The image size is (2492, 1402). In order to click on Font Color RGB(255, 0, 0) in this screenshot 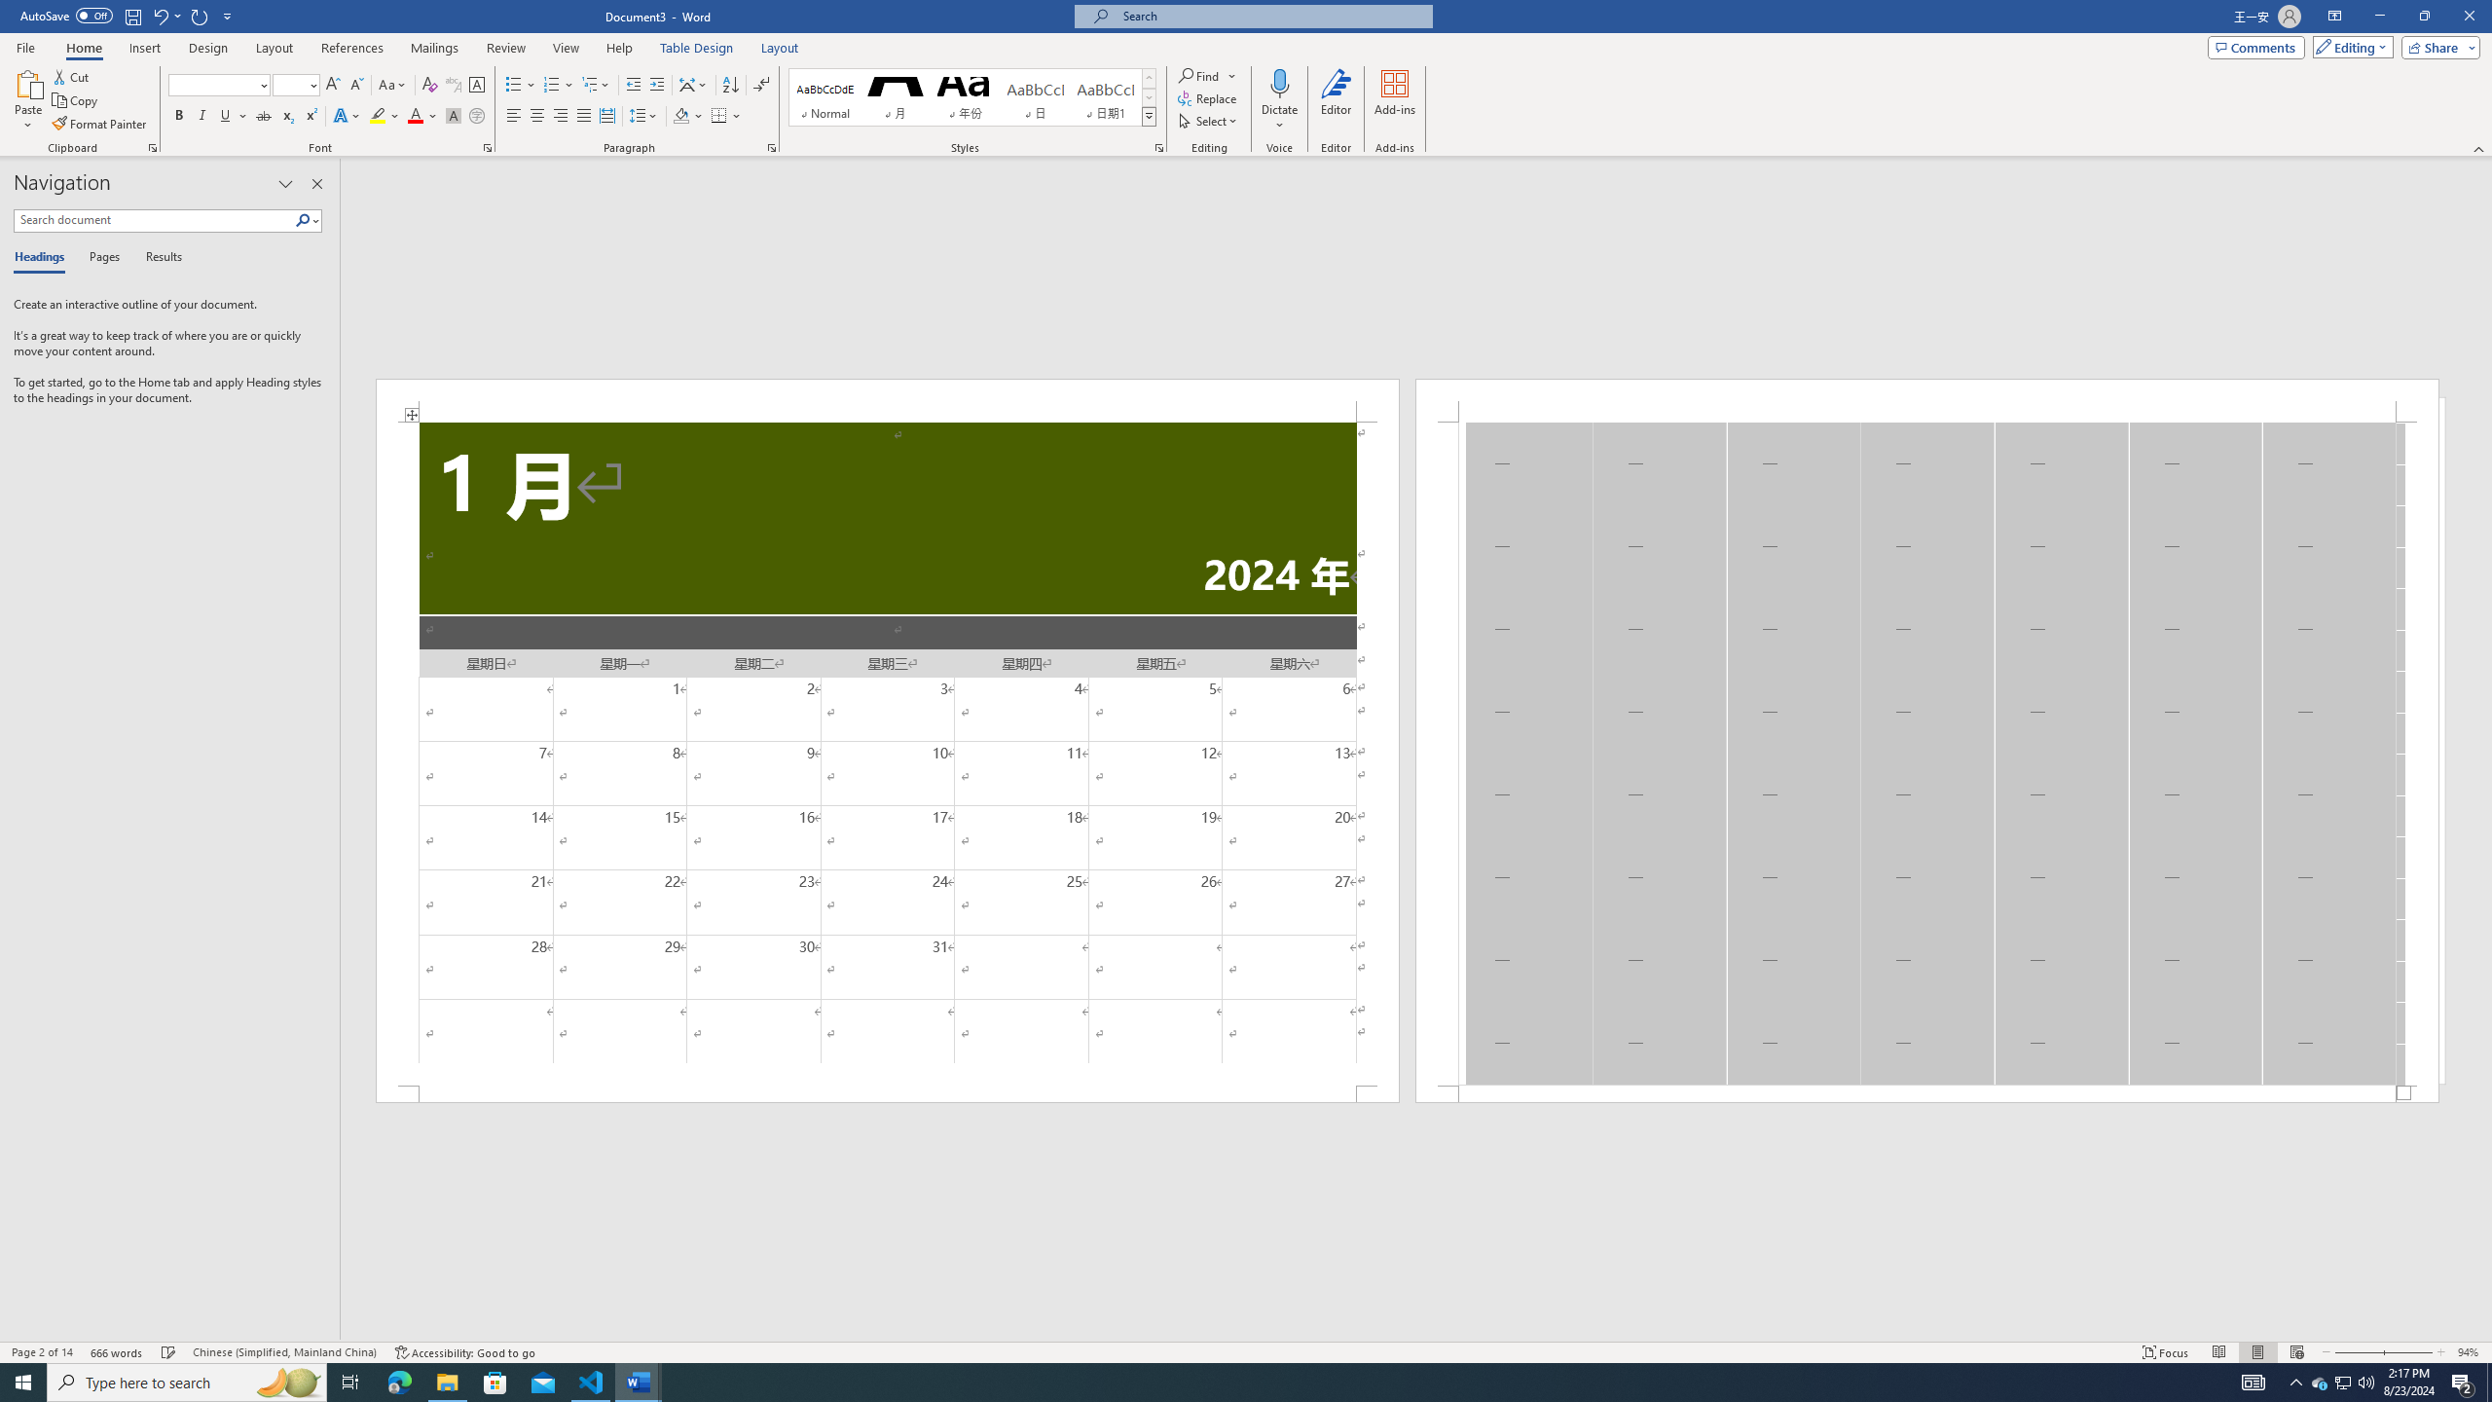, I will do `click(415, 117)`.